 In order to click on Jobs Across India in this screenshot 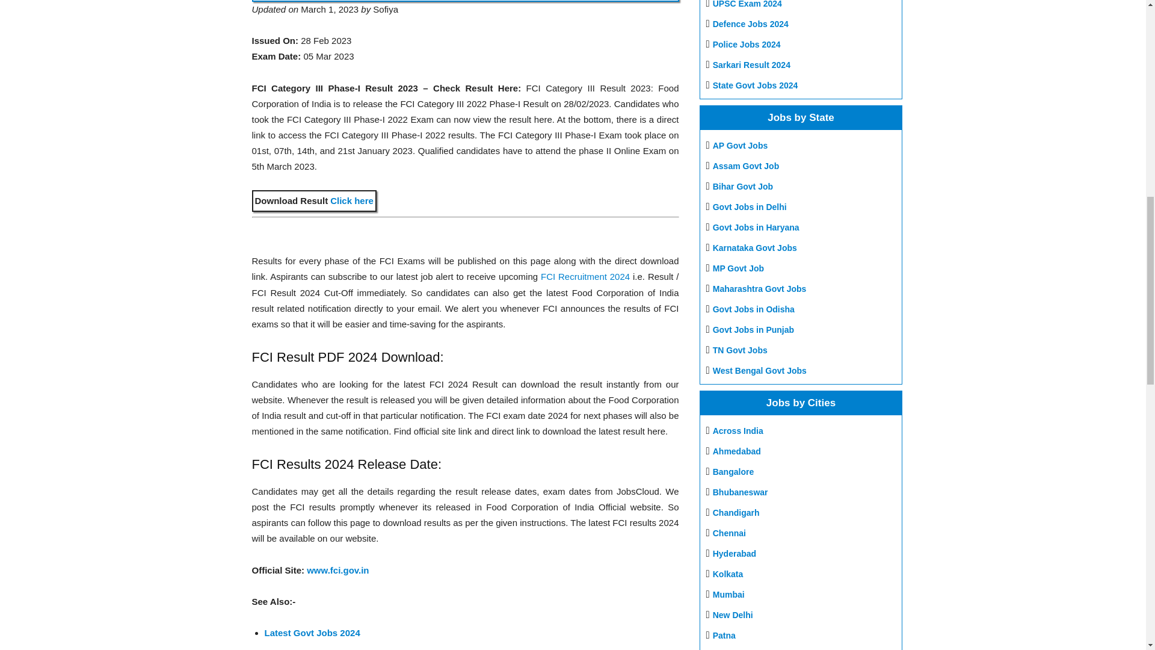, I will do `click(738, 431)`.